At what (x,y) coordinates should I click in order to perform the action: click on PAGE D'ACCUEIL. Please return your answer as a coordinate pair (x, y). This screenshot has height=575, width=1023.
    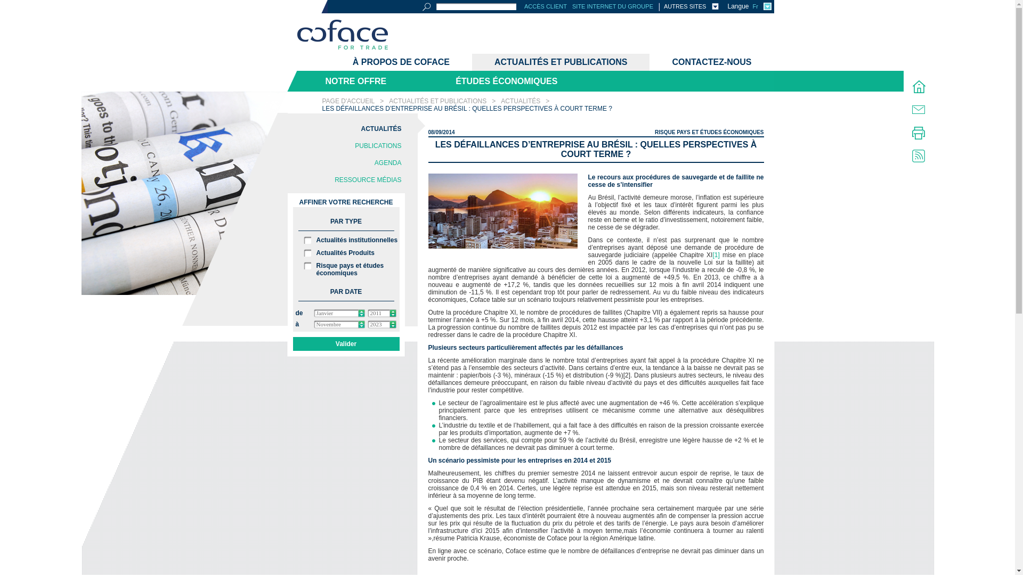
    Looking at the image, I should click on (348, 101).